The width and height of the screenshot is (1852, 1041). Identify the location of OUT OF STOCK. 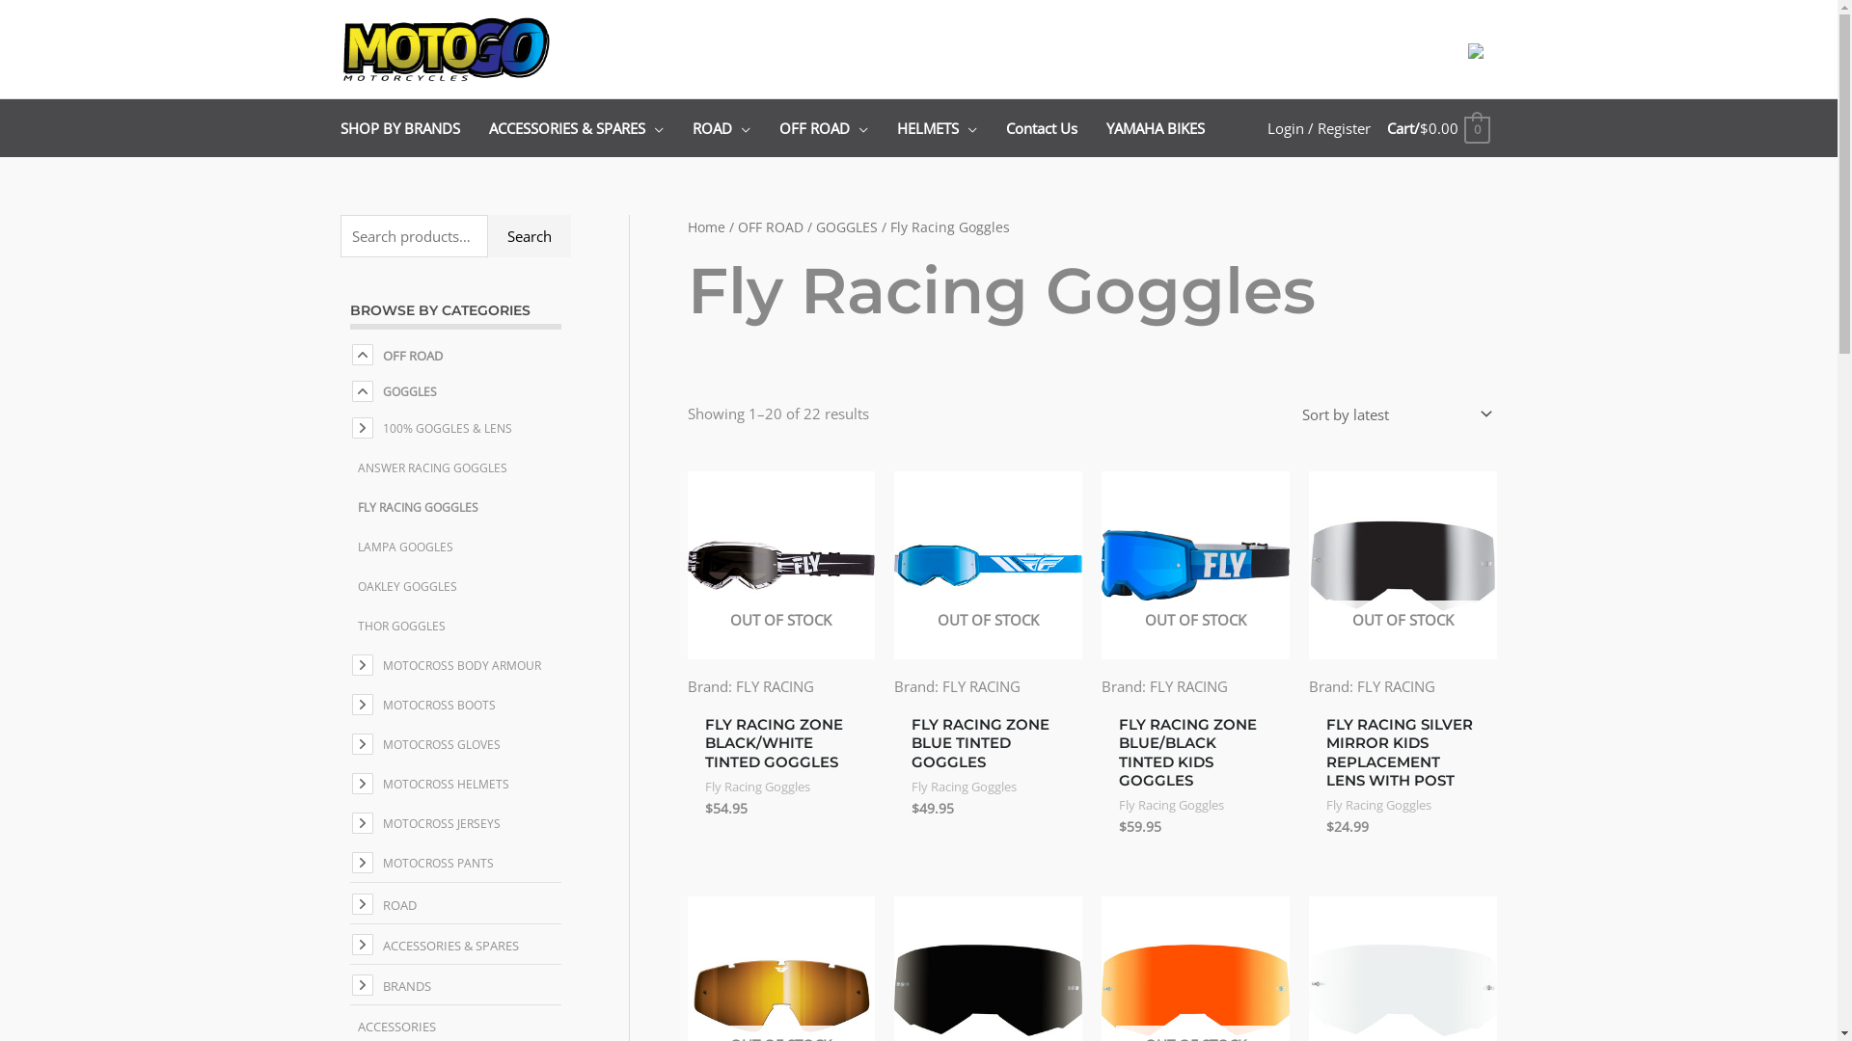
(988, 565).